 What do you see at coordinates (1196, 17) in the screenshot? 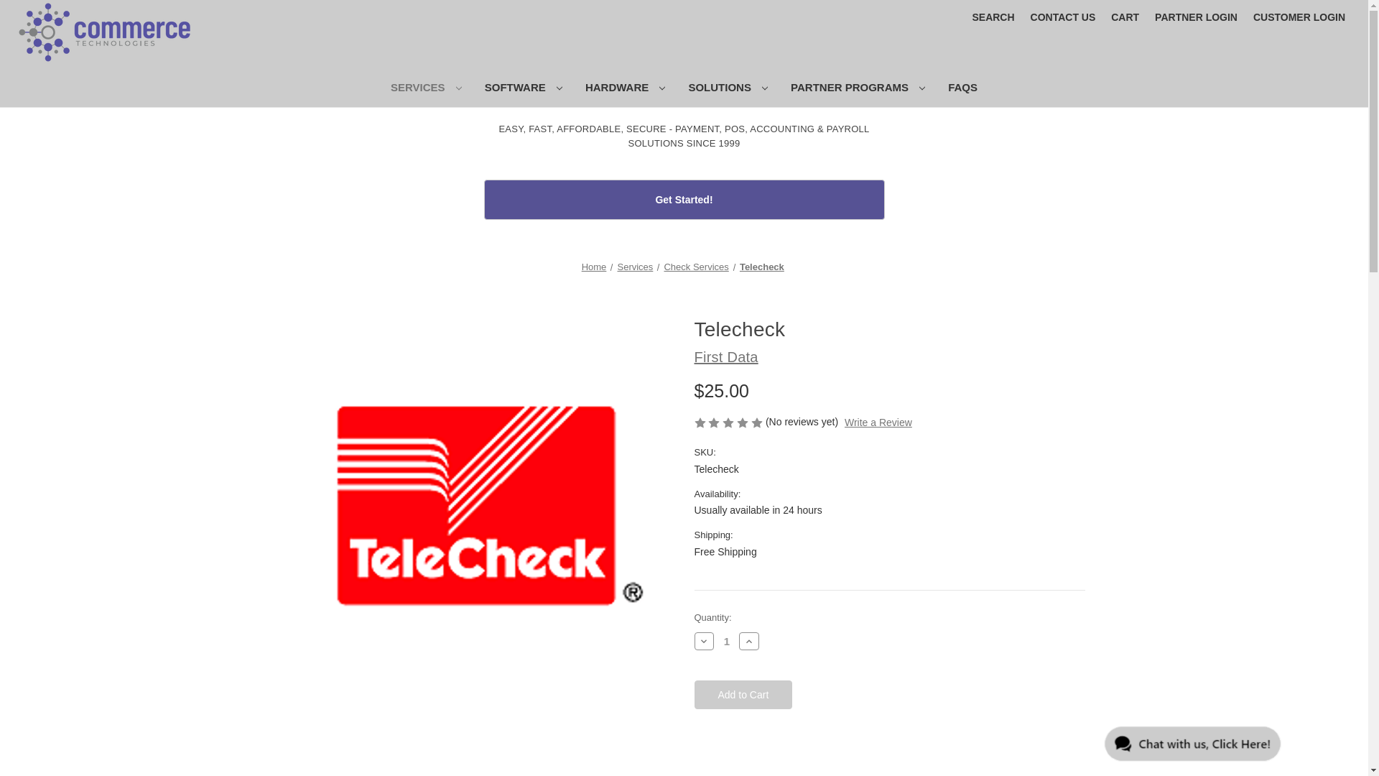
I see `PARTNER LOGIN` at bounding box center [1196, 17].